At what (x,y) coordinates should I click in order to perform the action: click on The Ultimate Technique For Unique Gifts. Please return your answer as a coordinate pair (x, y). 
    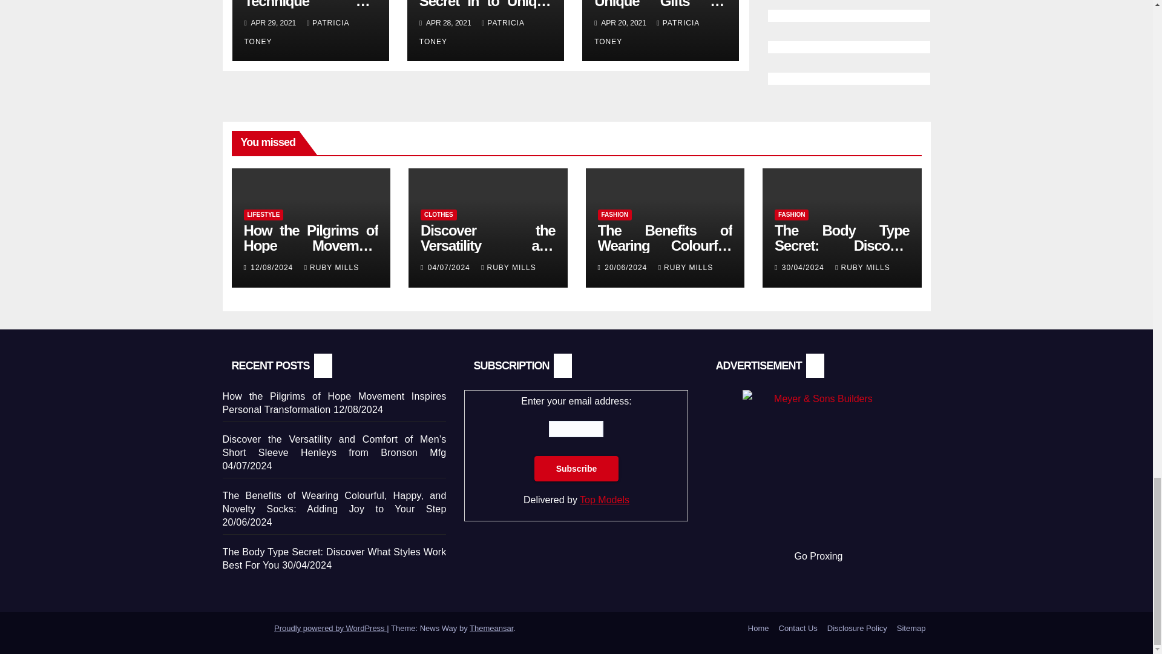
    Looking at the image, I should click on (310, 12).